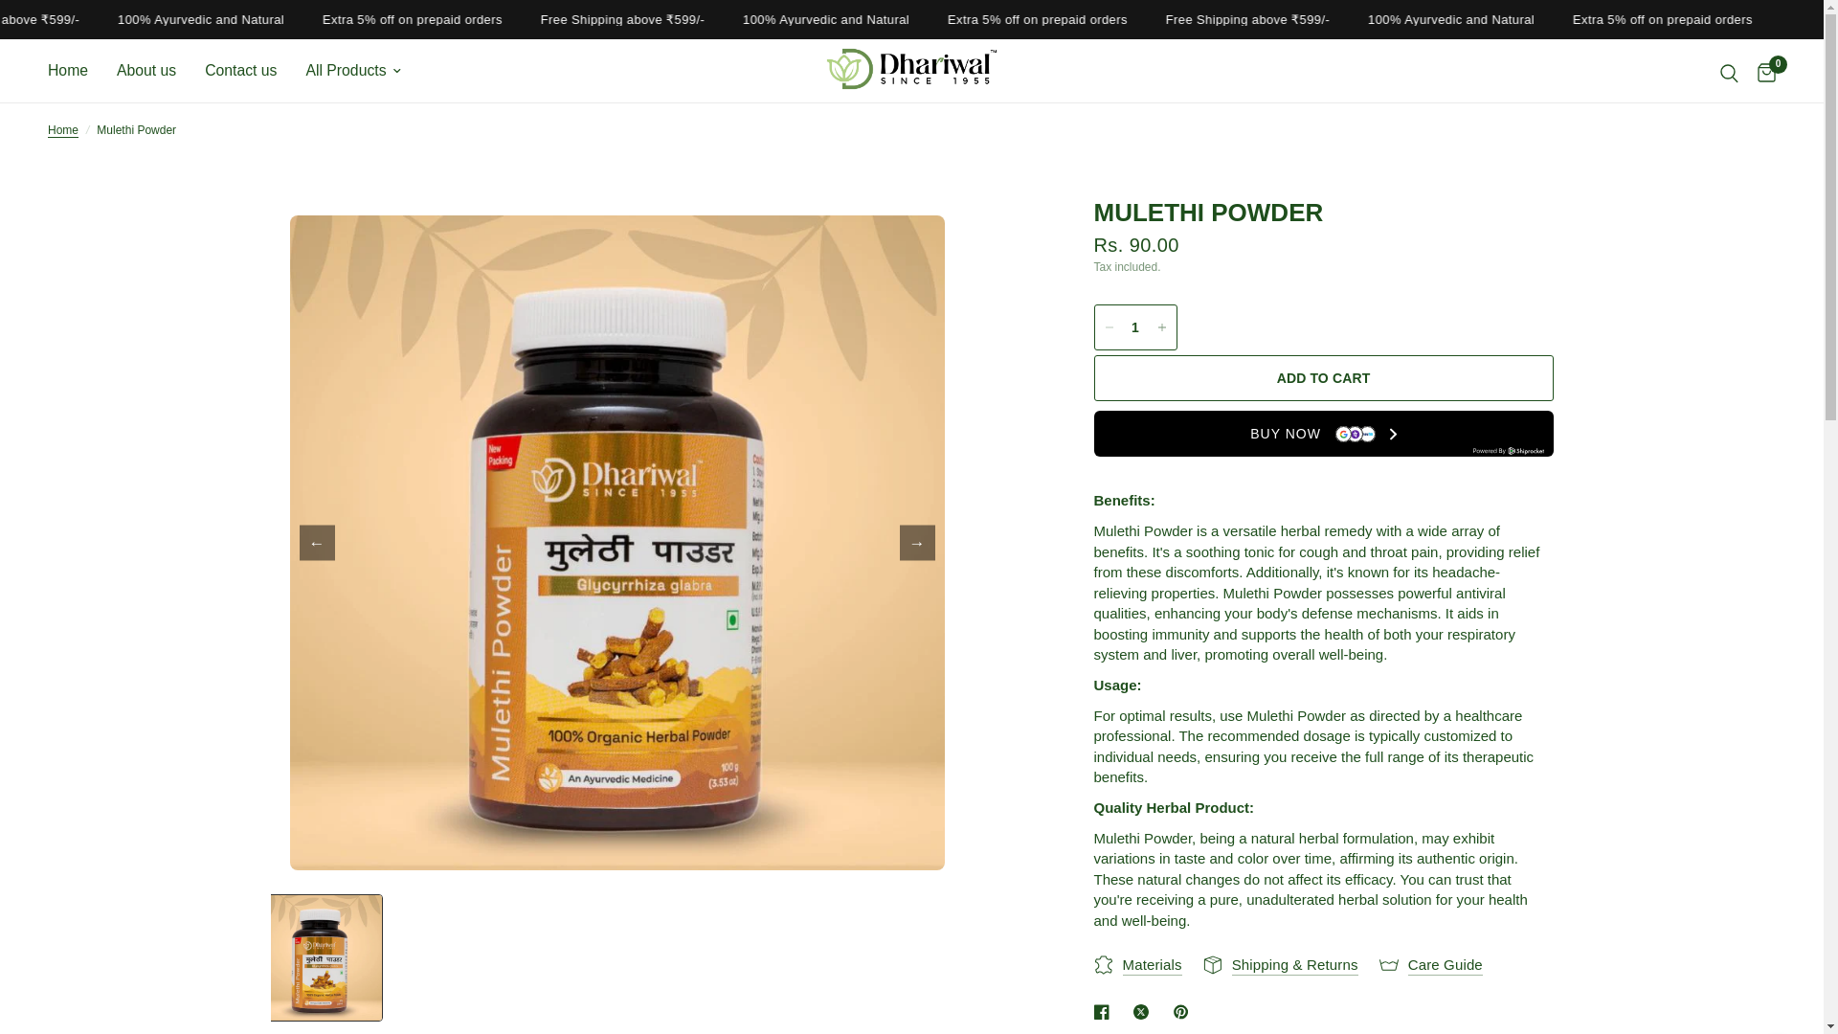  I want to click on Home, so click(63, 130).